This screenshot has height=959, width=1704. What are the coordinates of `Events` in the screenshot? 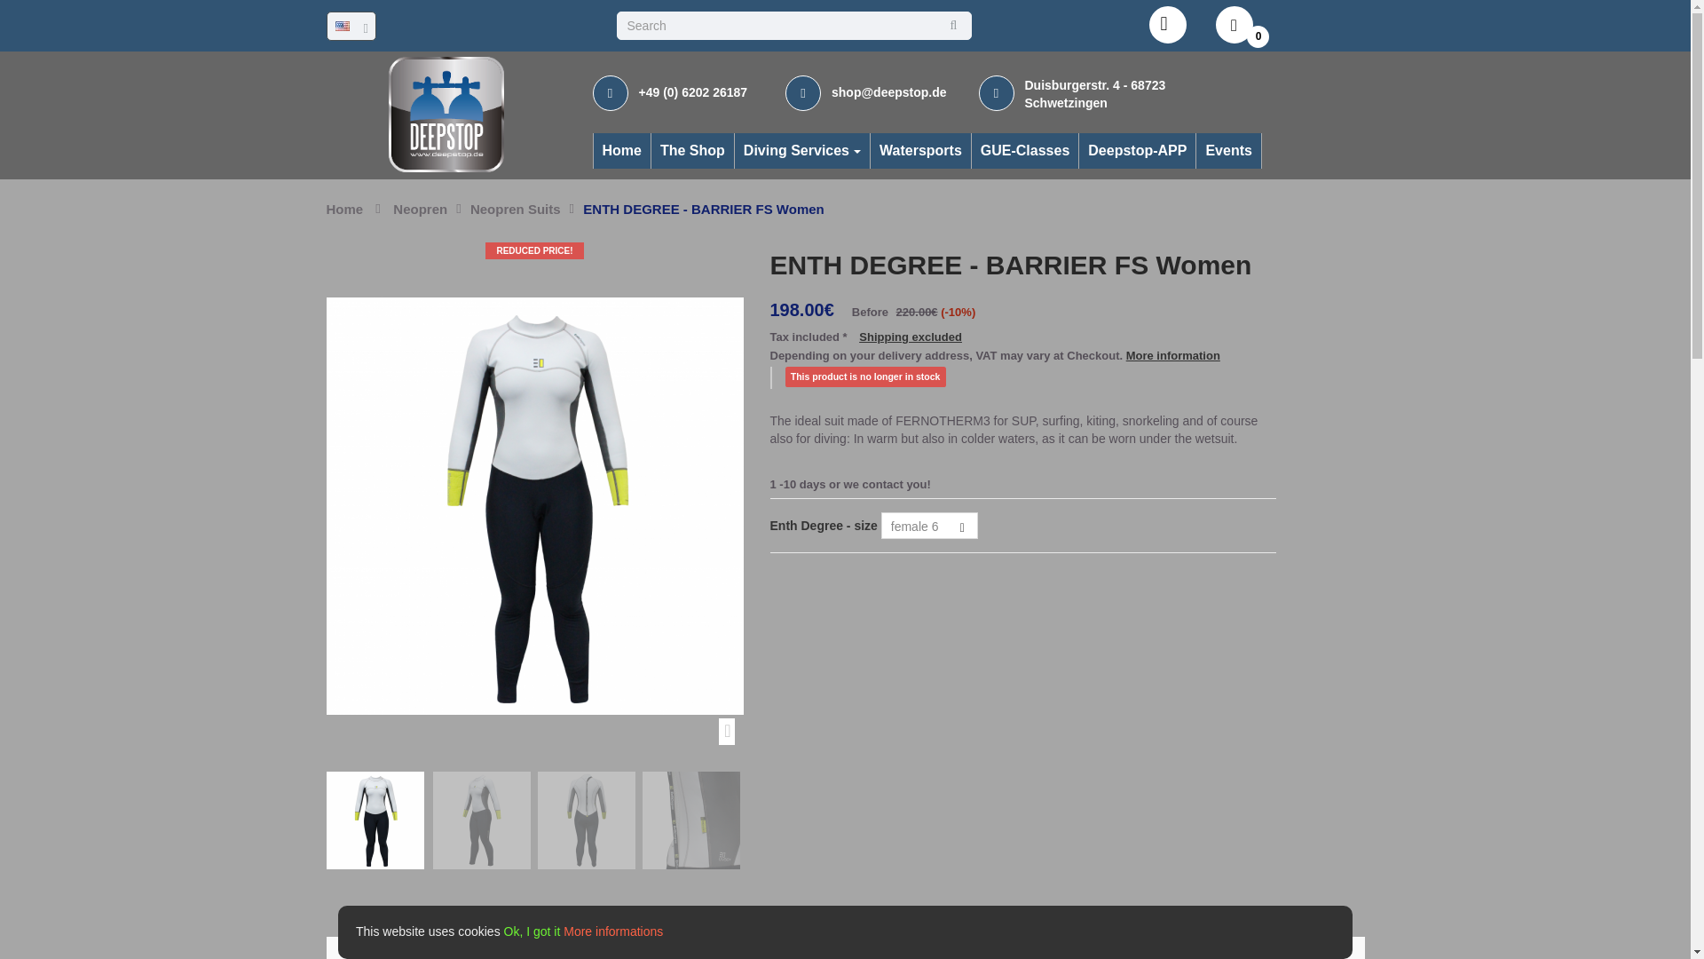 It's located at (1228, 151).